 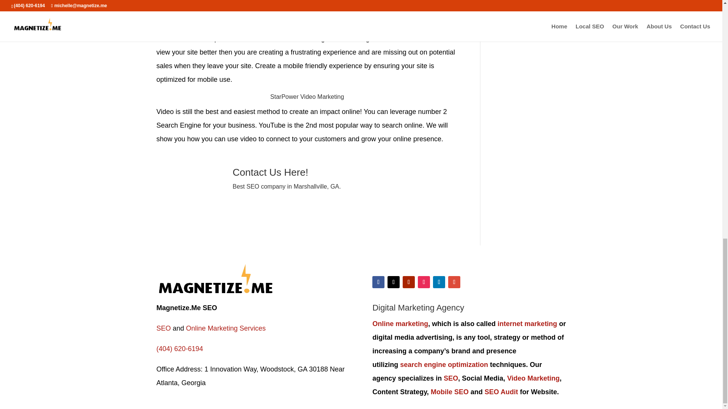 What do you see at coordinates (424, 282) in the screenshot?
I see `Follow on Instagram` at bounding box center [424, 282].